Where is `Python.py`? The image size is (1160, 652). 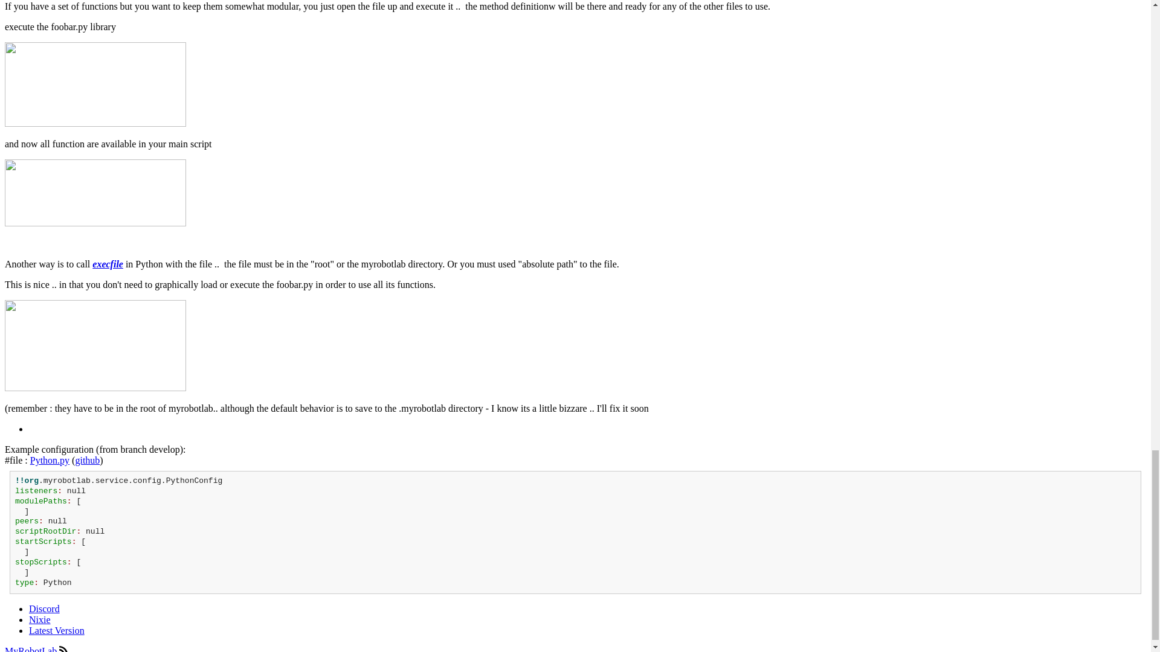
Python.py is located at coordinates (50, 460).